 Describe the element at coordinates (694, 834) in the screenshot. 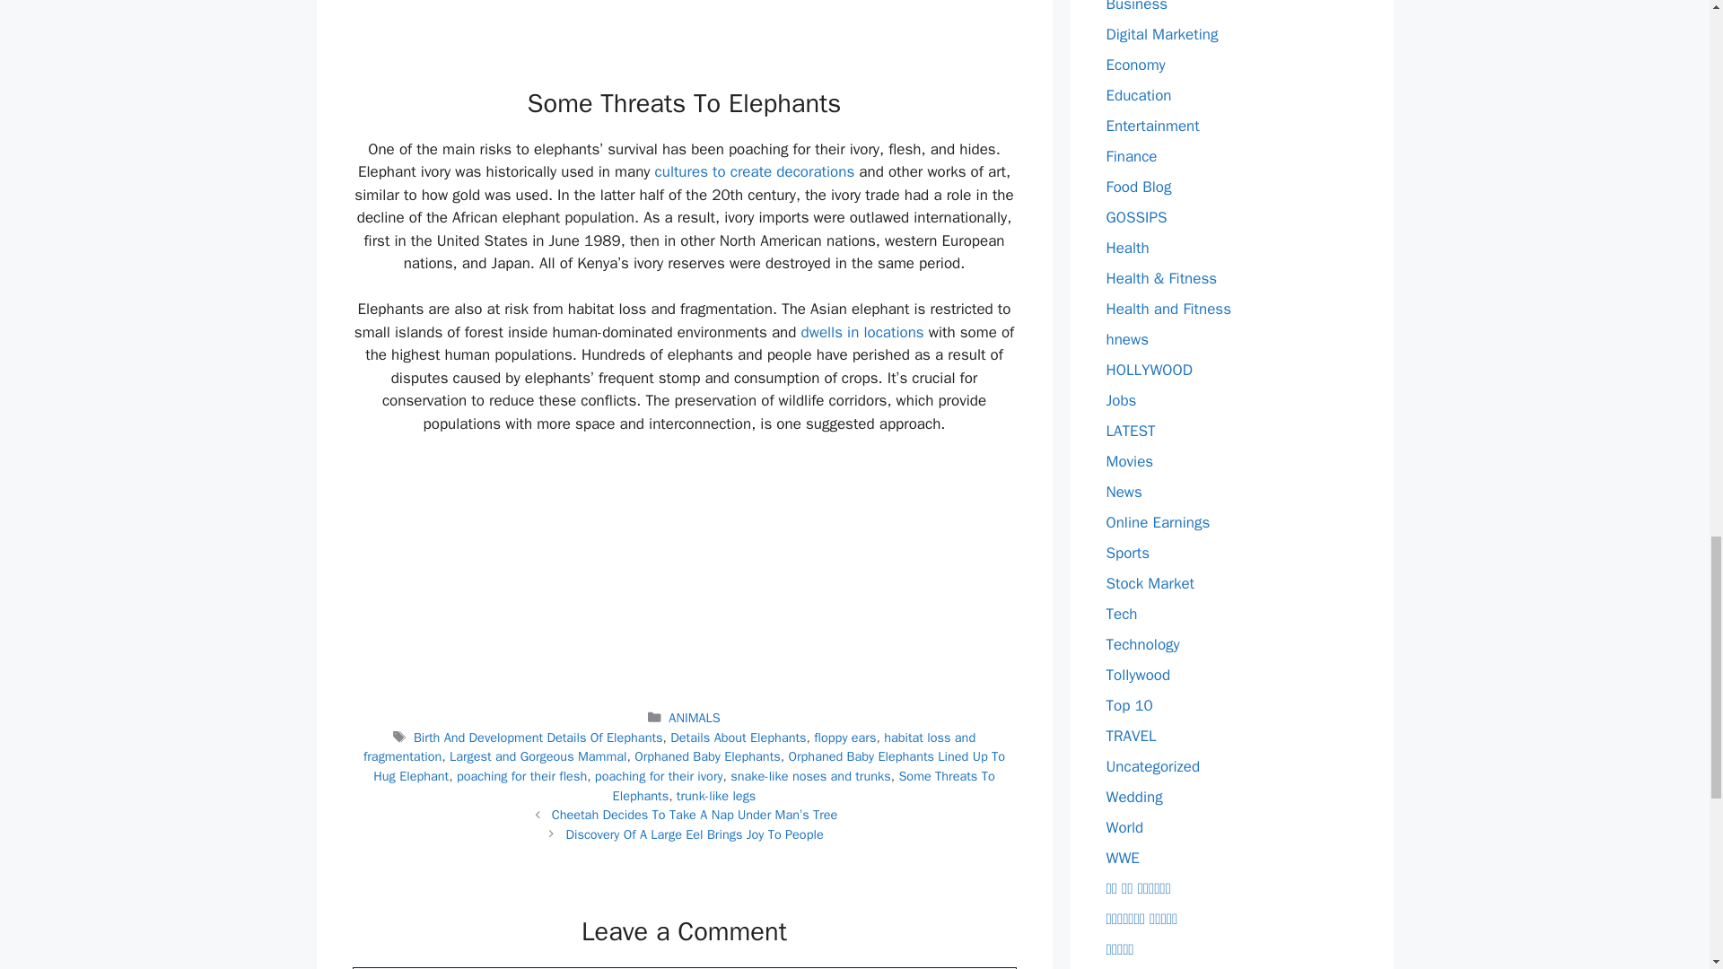

I see `Discovery Of A Large Eel Brings Joy To People` at that location.